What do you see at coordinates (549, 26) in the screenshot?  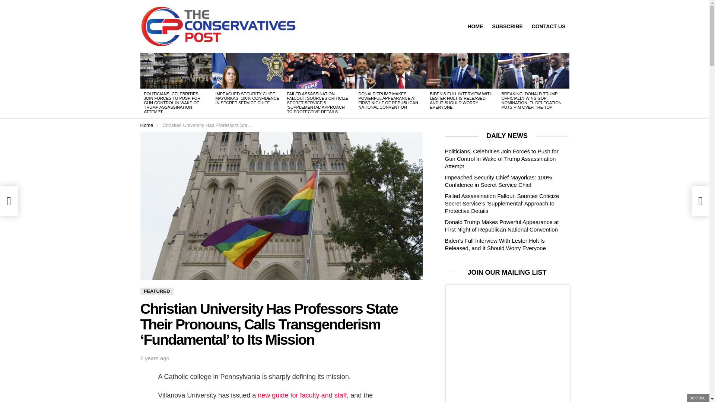 I see `CONTACT US` at bounding box center [549, 26].